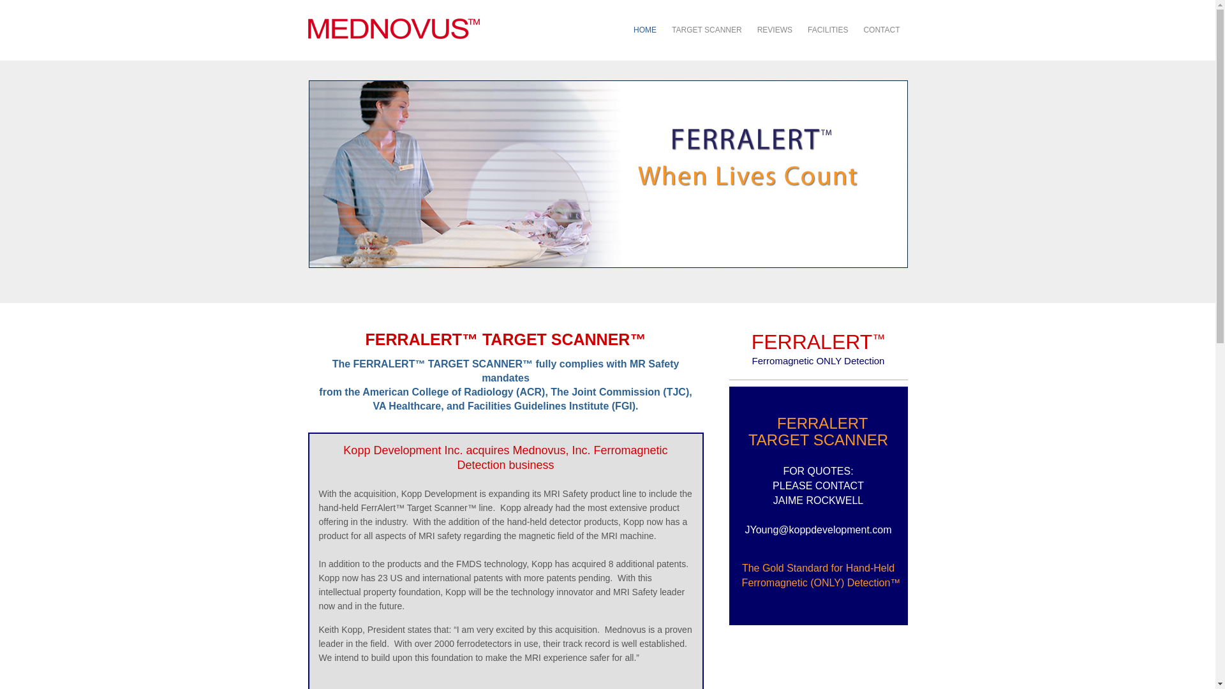  What do you see at coordinates (644, 29) in the screenshot?
I see `HOME` at bounding box center [644, 29].